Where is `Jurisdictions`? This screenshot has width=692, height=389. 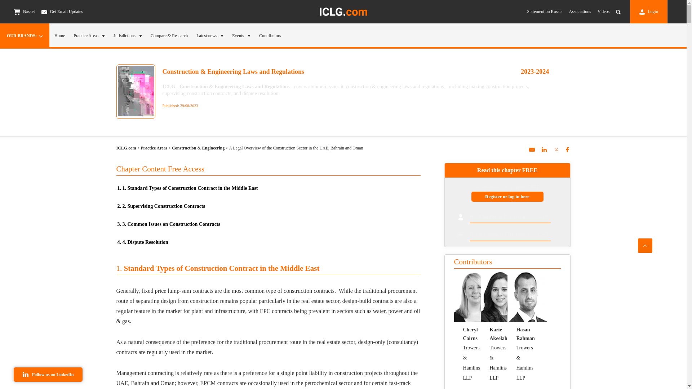
Jurisdictions is located at coordinates (128, 35).